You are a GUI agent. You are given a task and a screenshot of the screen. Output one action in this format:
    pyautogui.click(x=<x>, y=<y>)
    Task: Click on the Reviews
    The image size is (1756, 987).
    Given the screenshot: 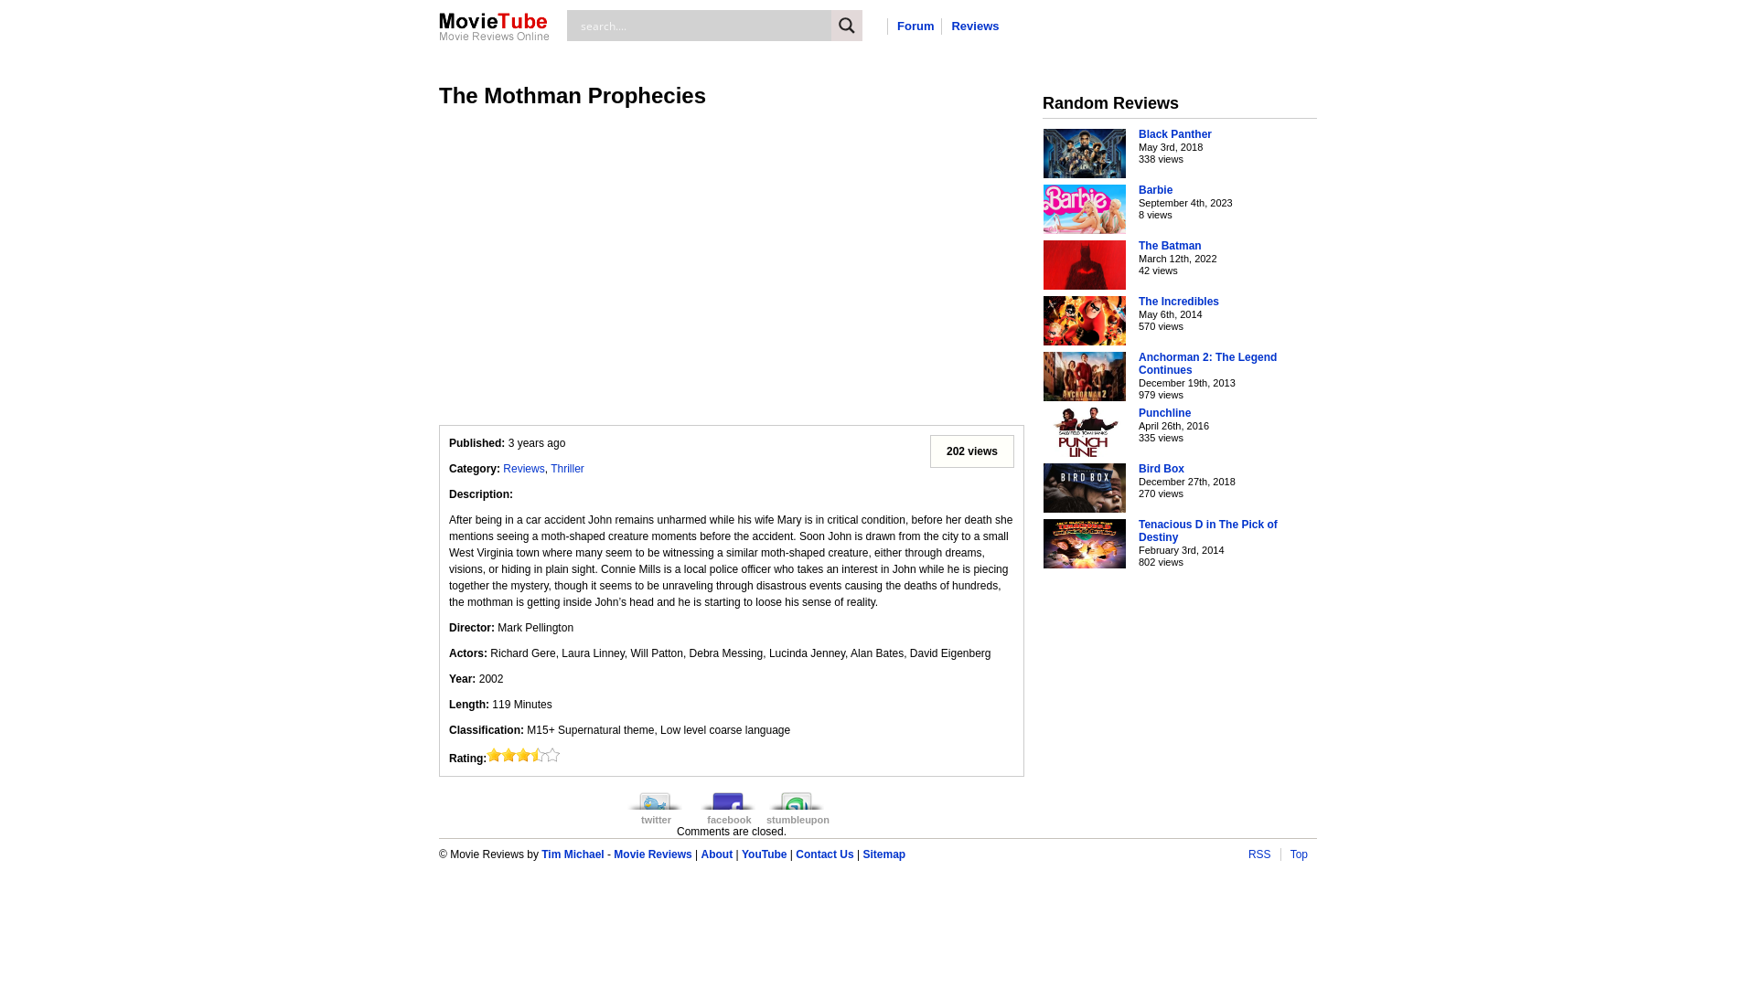 What is the action you would take?
    pyautogui.click(x=975, y=26)
    